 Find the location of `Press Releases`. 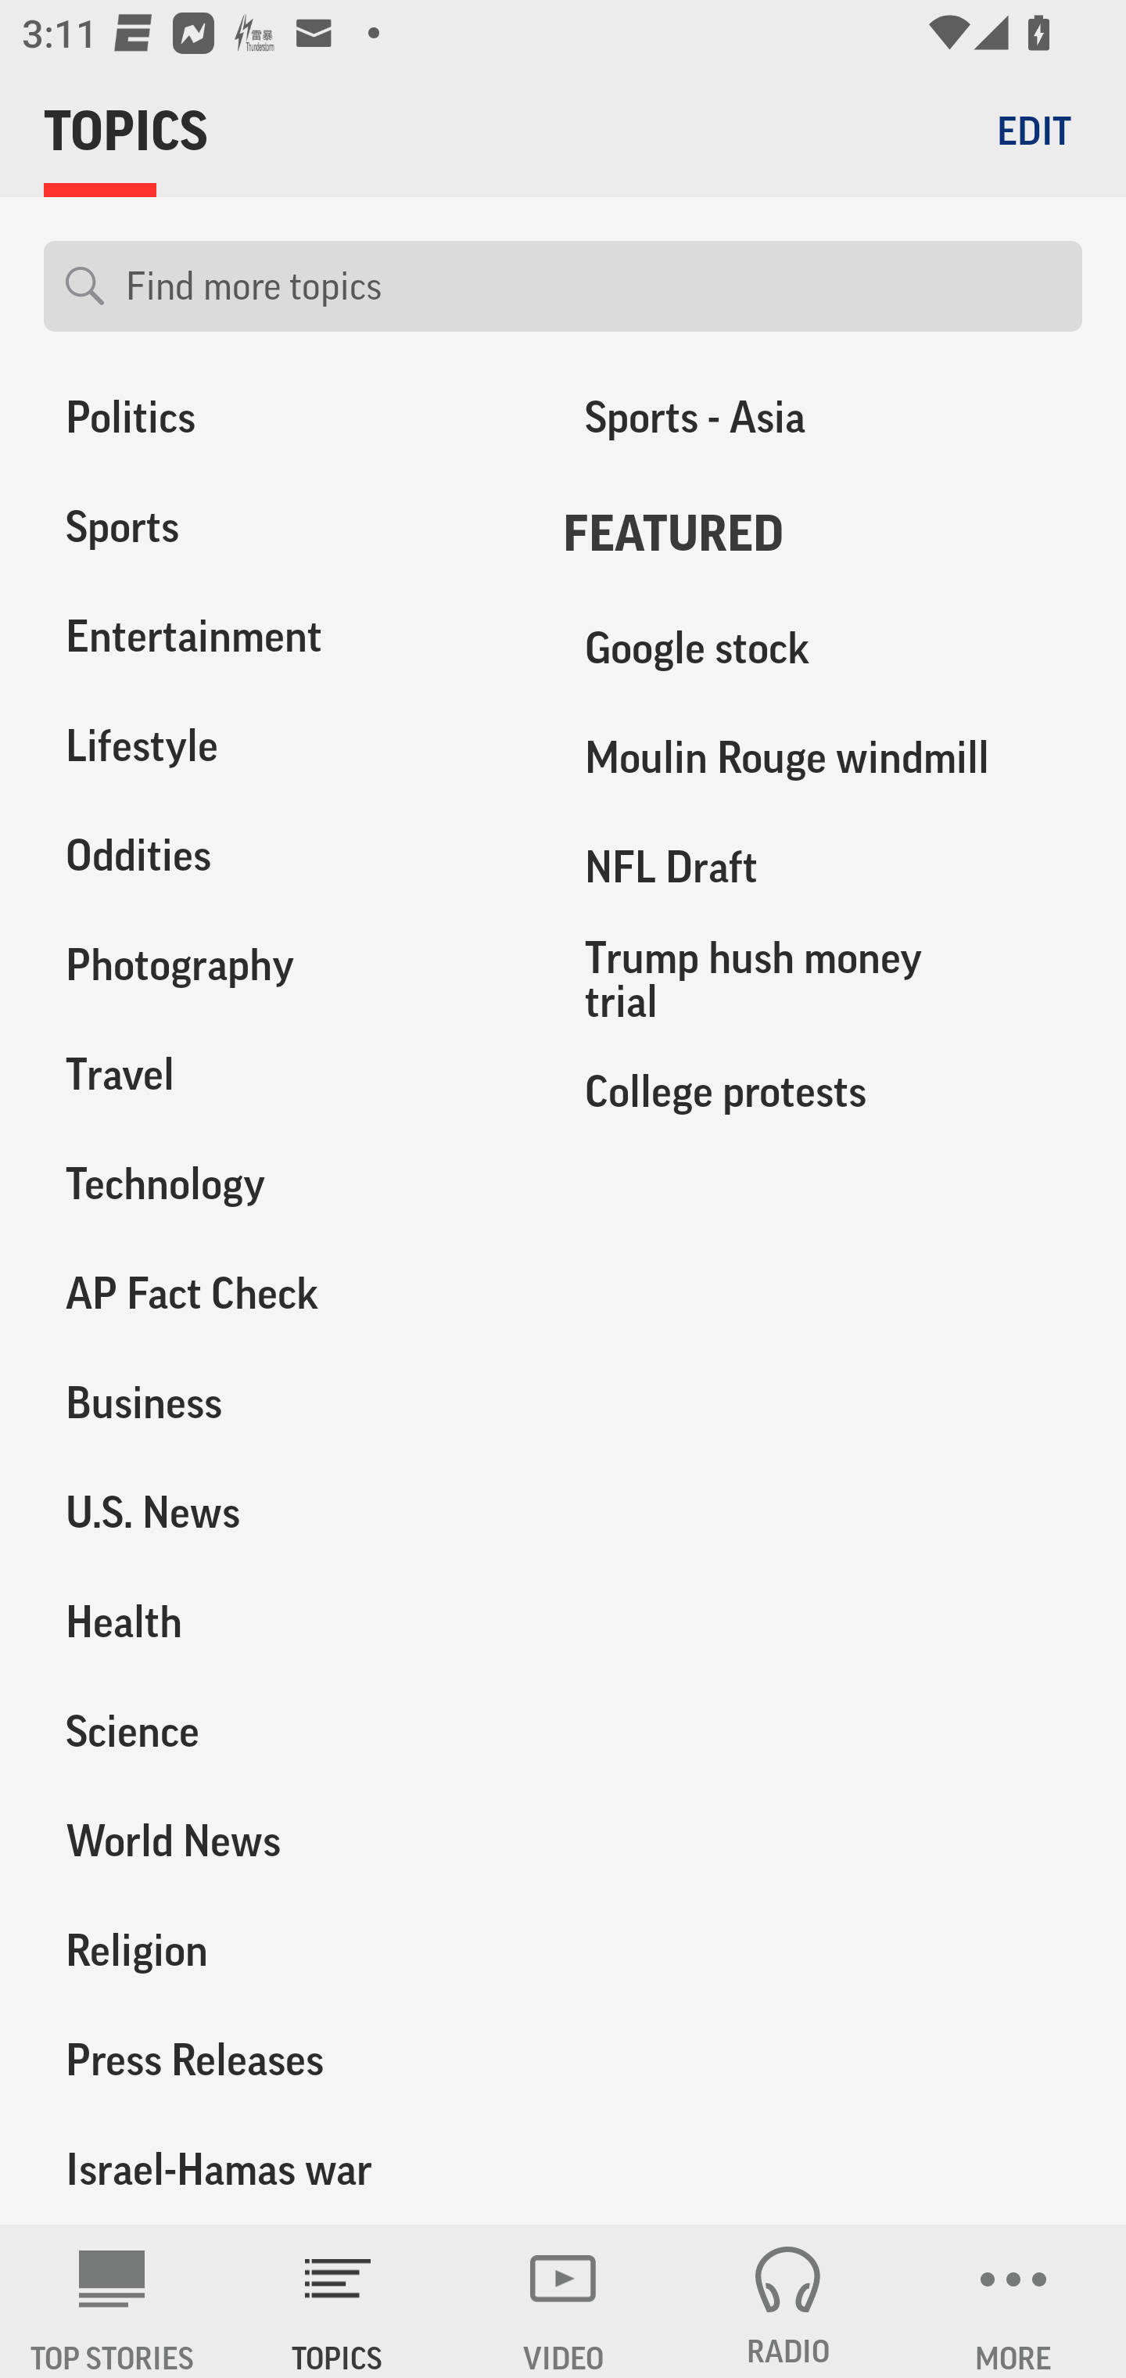

Press Releases is located at coordinates (281, 2059).